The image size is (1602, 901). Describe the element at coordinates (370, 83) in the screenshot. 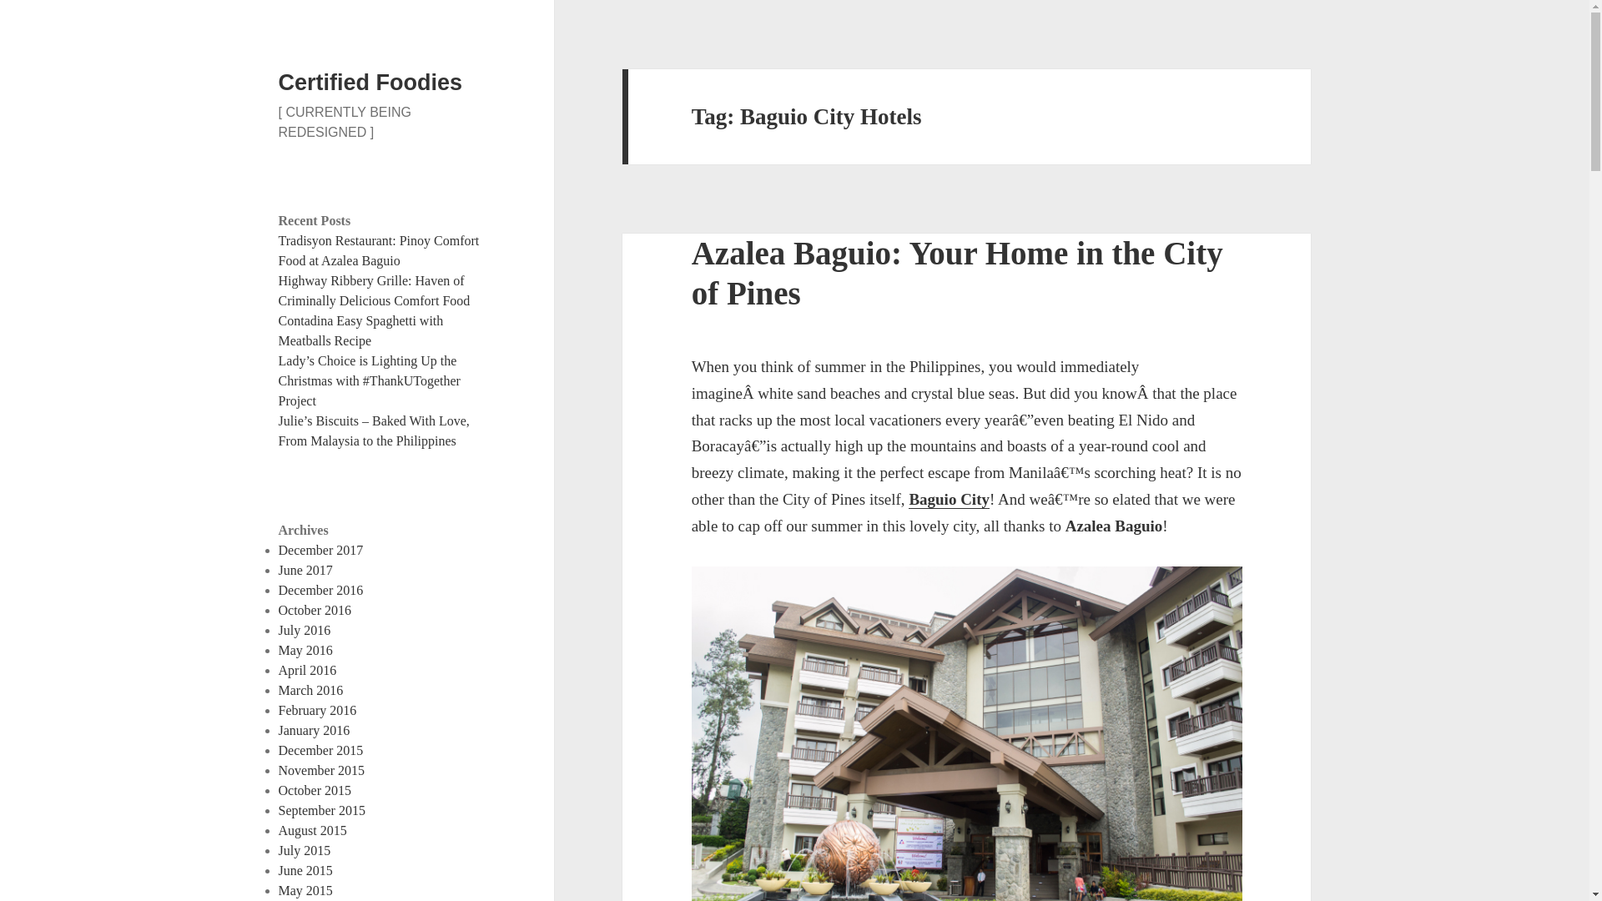

I see `Certified Foodies` at that location.